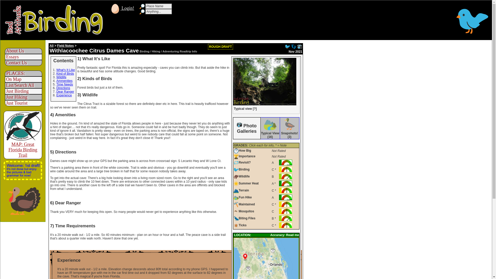 The width and height of the screenshot is (496, 279). Describe the element at coordinates (64, 95) in the screenshot. I see `Experience` at that location.